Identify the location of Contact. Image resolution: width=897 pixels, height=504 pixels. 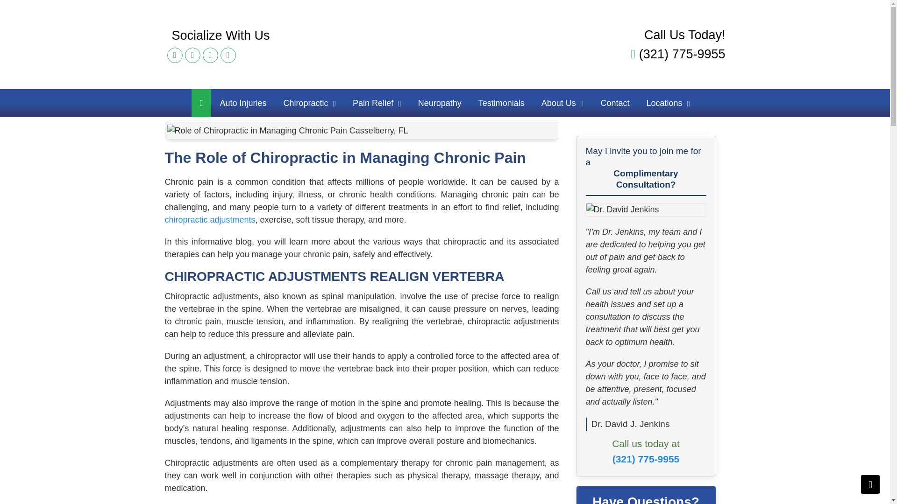
(615, 103).